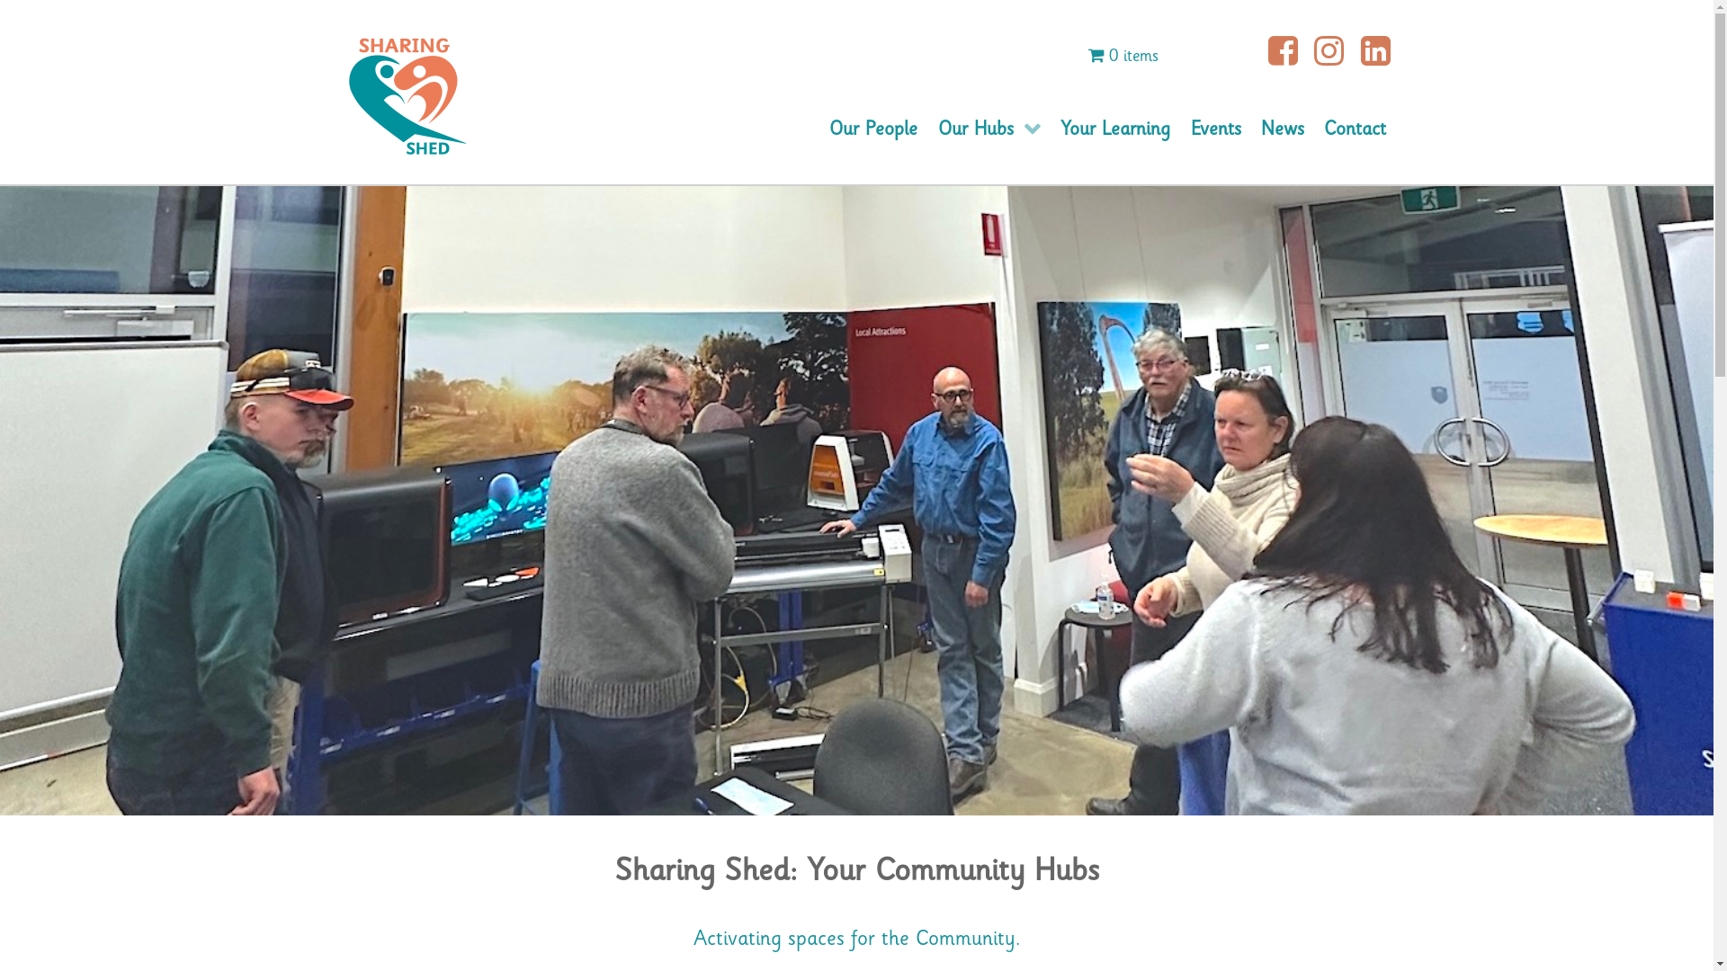 This screenshot has height=971, width=1727. Describe the element at coordinates (1115, 129) in the screenshot. I see `Your Learning` at that location.